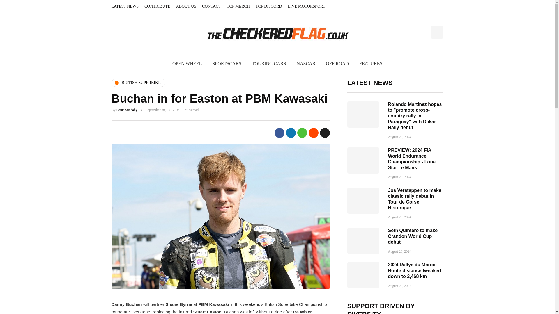  What do you see at coordinates (307, 6) in the screenshot?
I see `LIVE MOTORSPORT` at bounding box center [307, 6].